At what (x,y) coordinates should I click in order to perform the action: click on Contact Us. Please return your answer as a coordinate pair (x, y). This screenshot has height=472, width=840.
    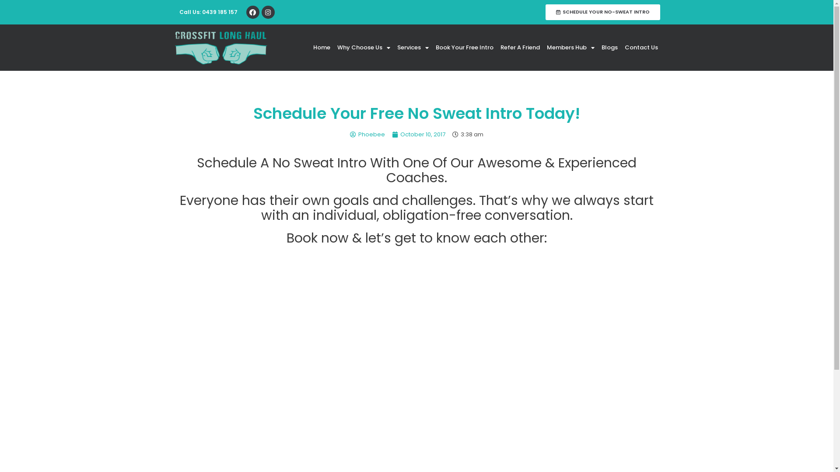
    Looking at the image, I should click on (641, 48).